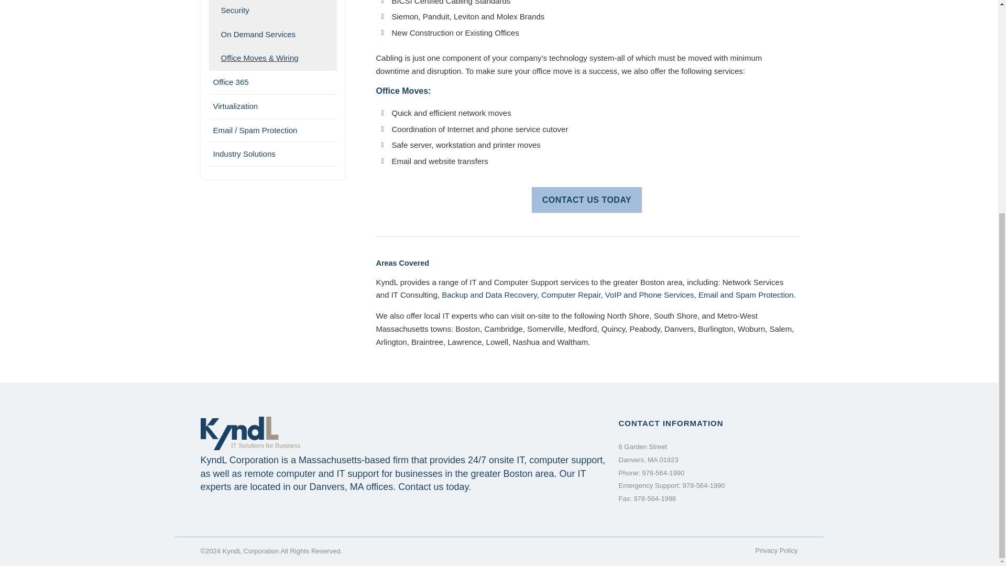  What do you see at coordinates (489, 295) in the screenshot?
I see `Backup and Data Recovery` at bounding box center [489, 295].